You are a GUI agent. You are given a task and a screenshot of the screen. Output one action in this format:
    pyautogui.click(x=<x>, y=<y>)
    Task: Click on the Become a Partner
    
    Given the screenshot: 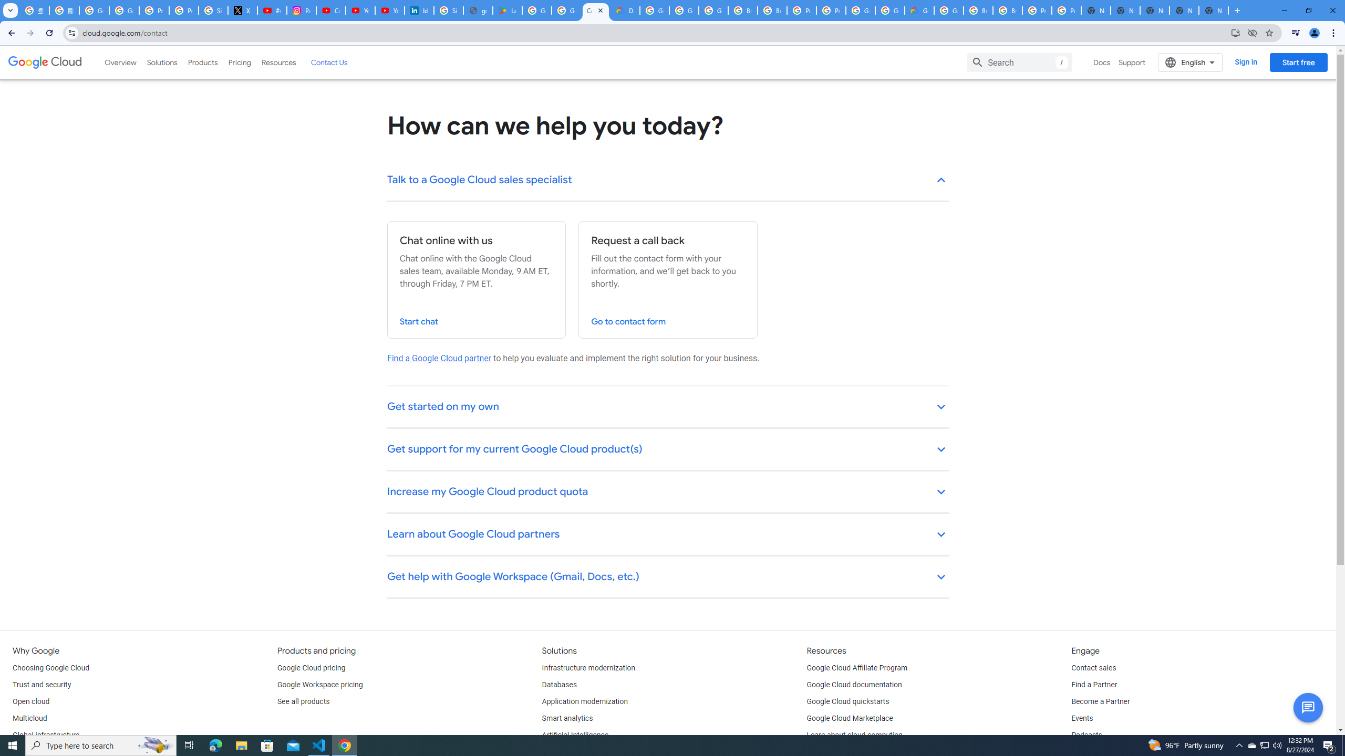 What is the action you would take?
    pyautogui.click(x=1100, y=701)
    